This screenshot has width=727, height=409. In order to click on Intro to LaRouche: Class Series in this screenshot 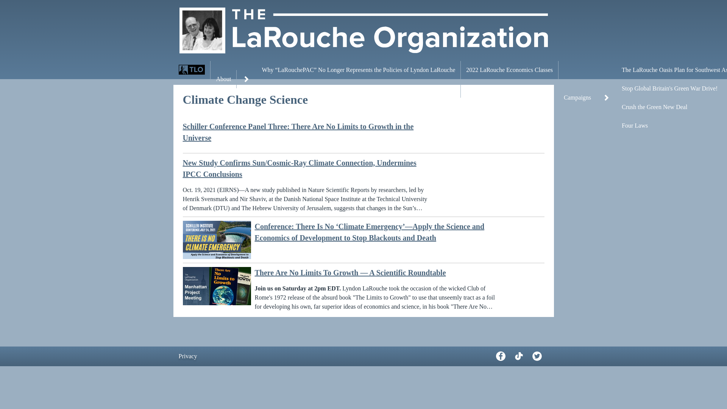, I will do `click(358, 89)`.